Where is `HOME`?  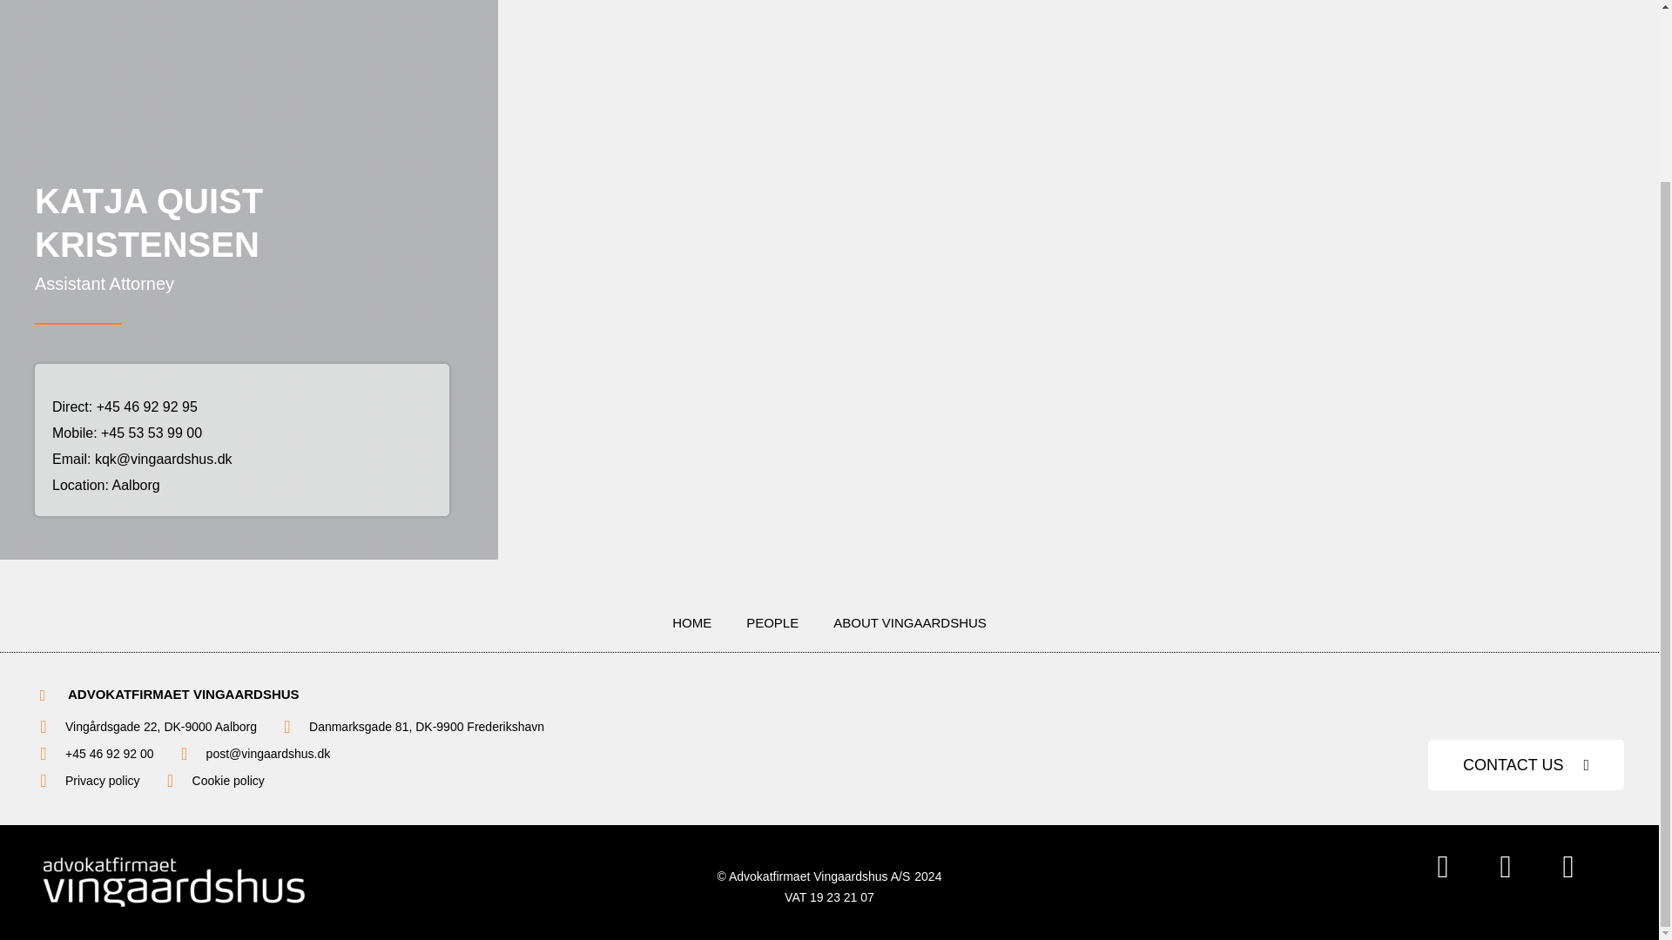 HOME is located at coordinates (691, 623).